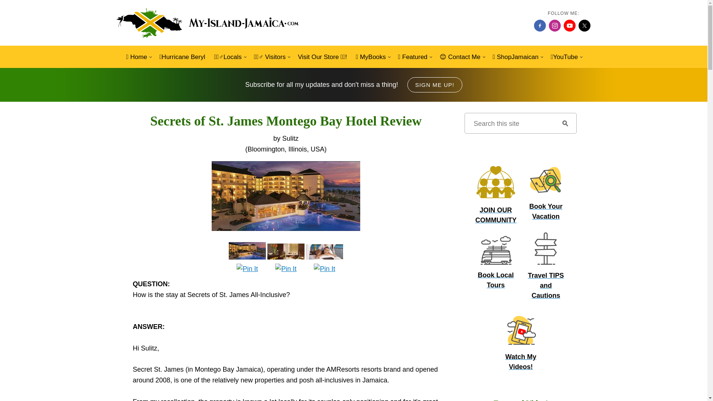 The image size is (713, 401). What do you see at coordinates (208, 23) in the screenshot?
I see `MY WEBSITE` at bounding box center [208, 23].